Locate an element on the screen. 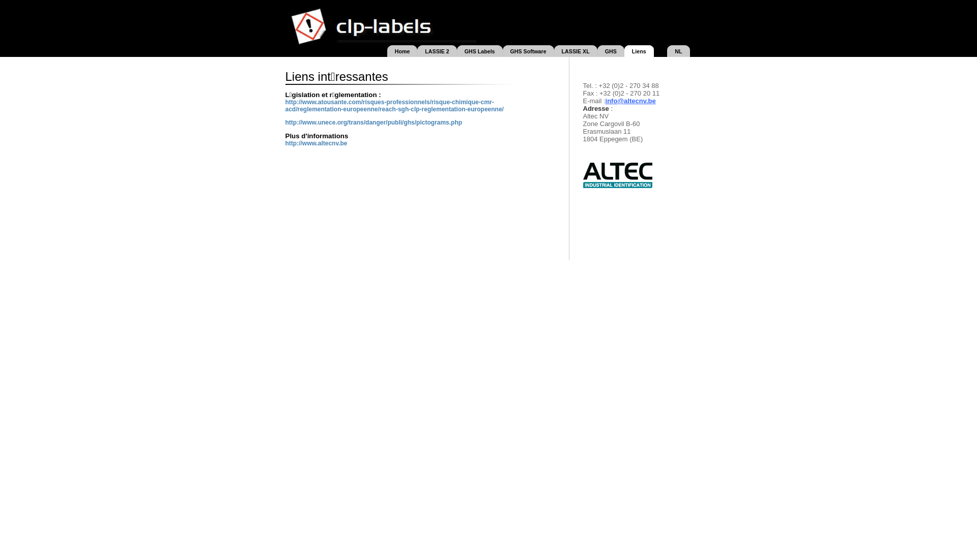 This screenshot has height=549, width=977. NL is located at coordinates (678, 51).